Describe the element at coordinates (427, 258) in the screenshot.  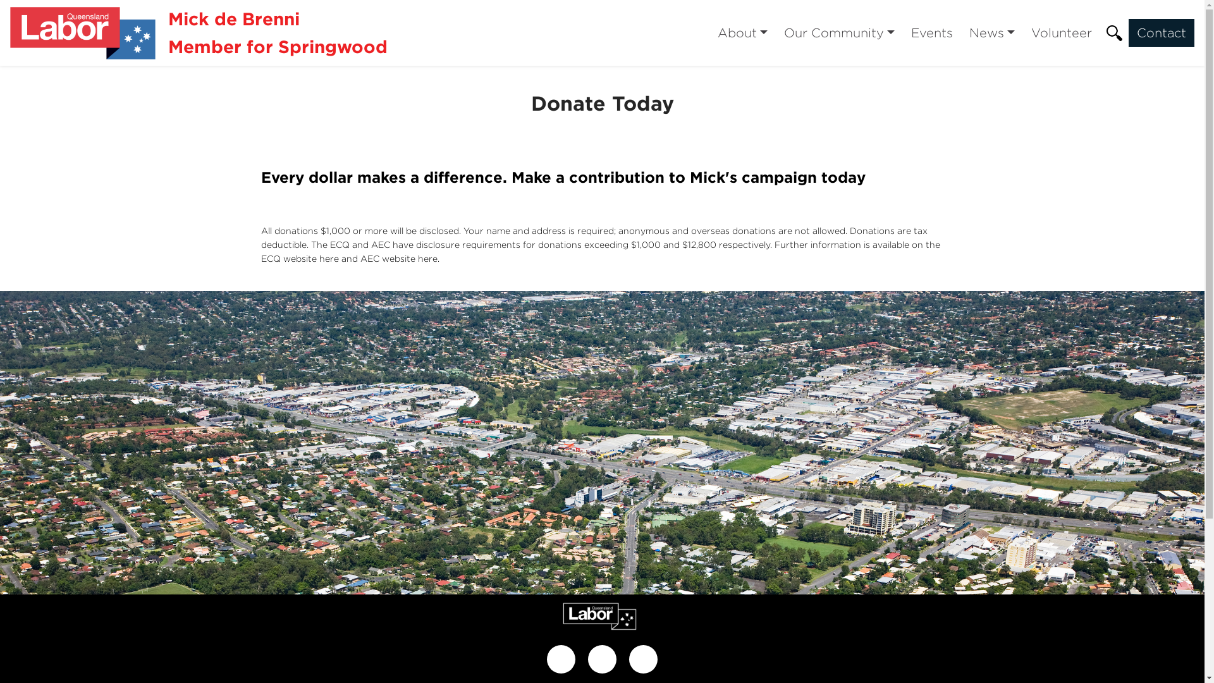
I see `here` at that location.